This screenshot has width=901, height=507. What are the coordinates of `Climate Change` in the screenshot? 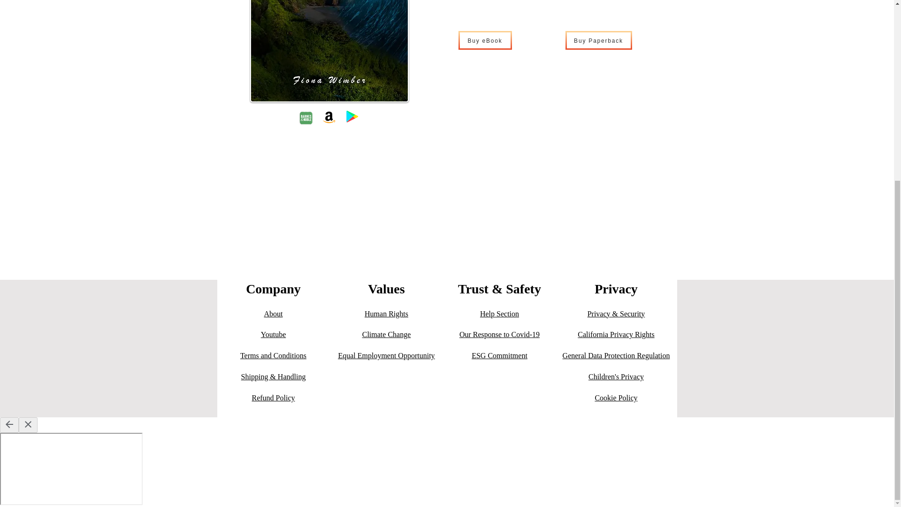 It's located at (386, 334).